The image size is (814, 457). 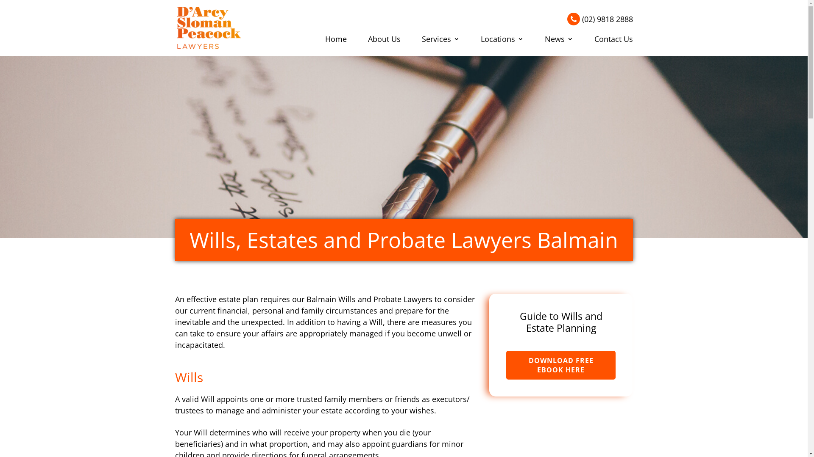 I want to click on DOWNLOAD FREE EBOOK HERE, so click(x=561, y=365).